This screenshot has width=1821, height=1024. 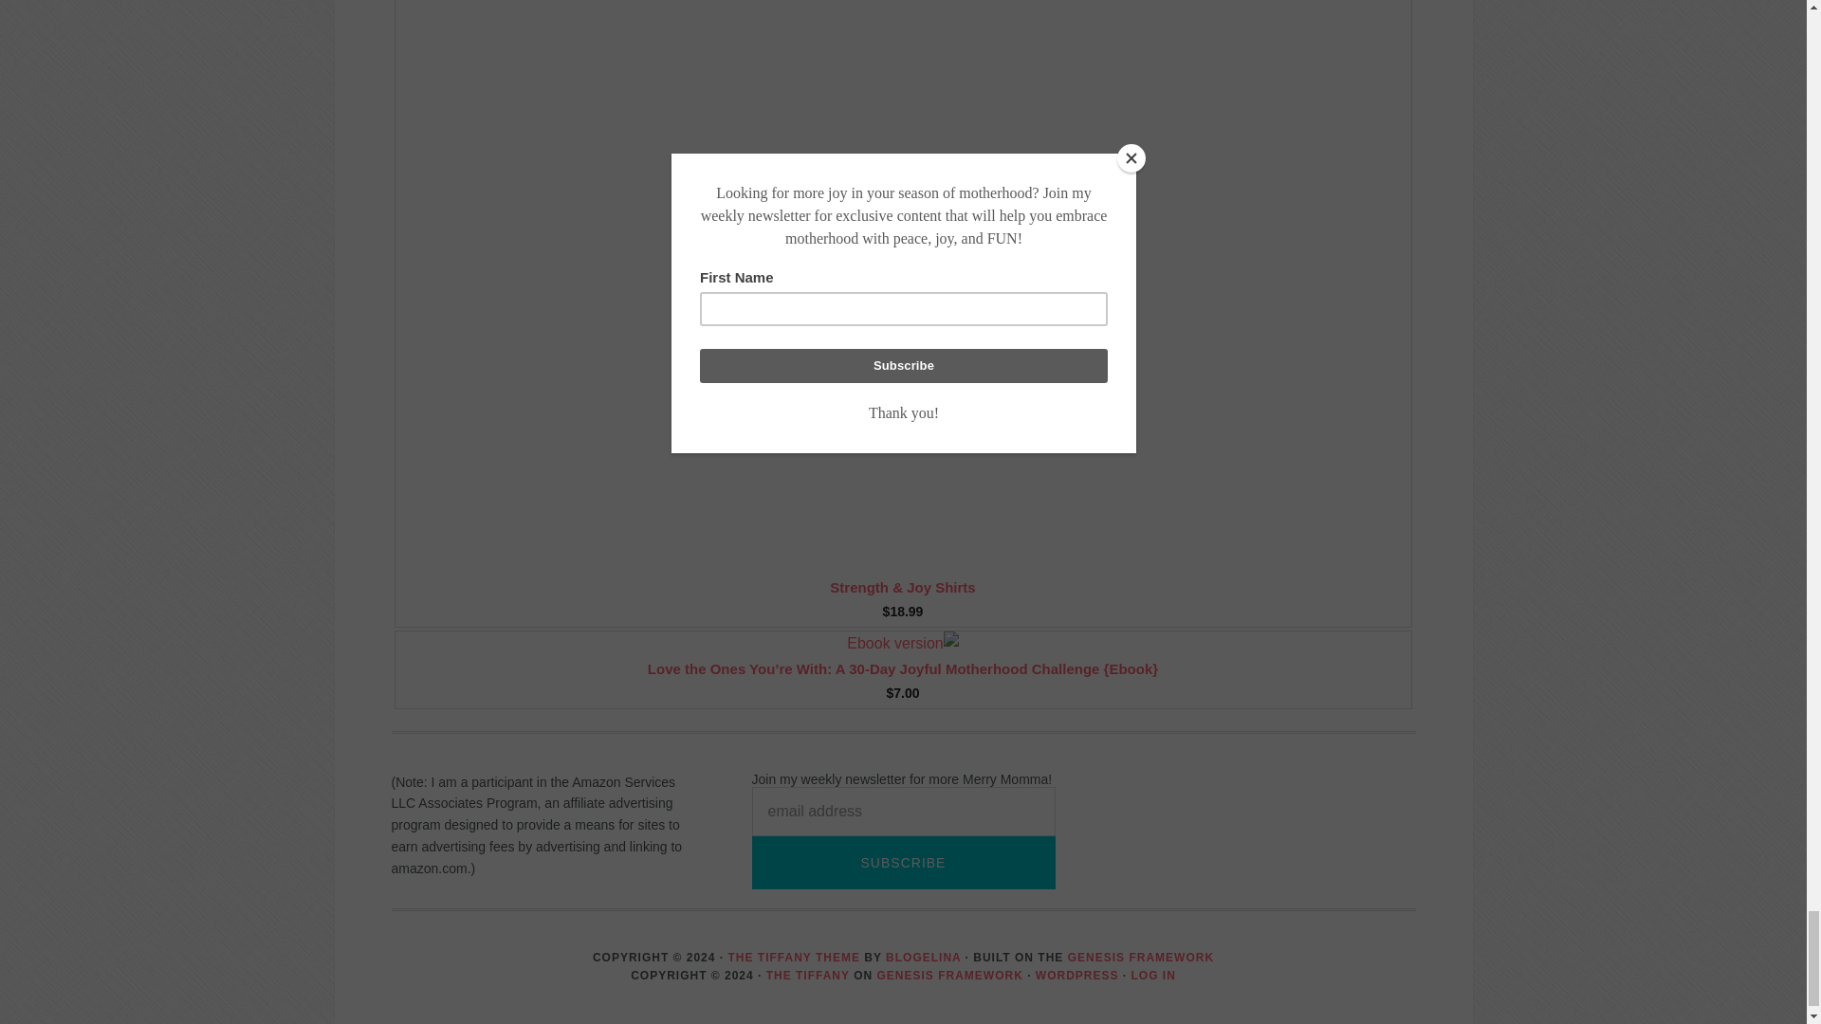 I want to click on Genesis Framework, so click(x=1140, y=958).